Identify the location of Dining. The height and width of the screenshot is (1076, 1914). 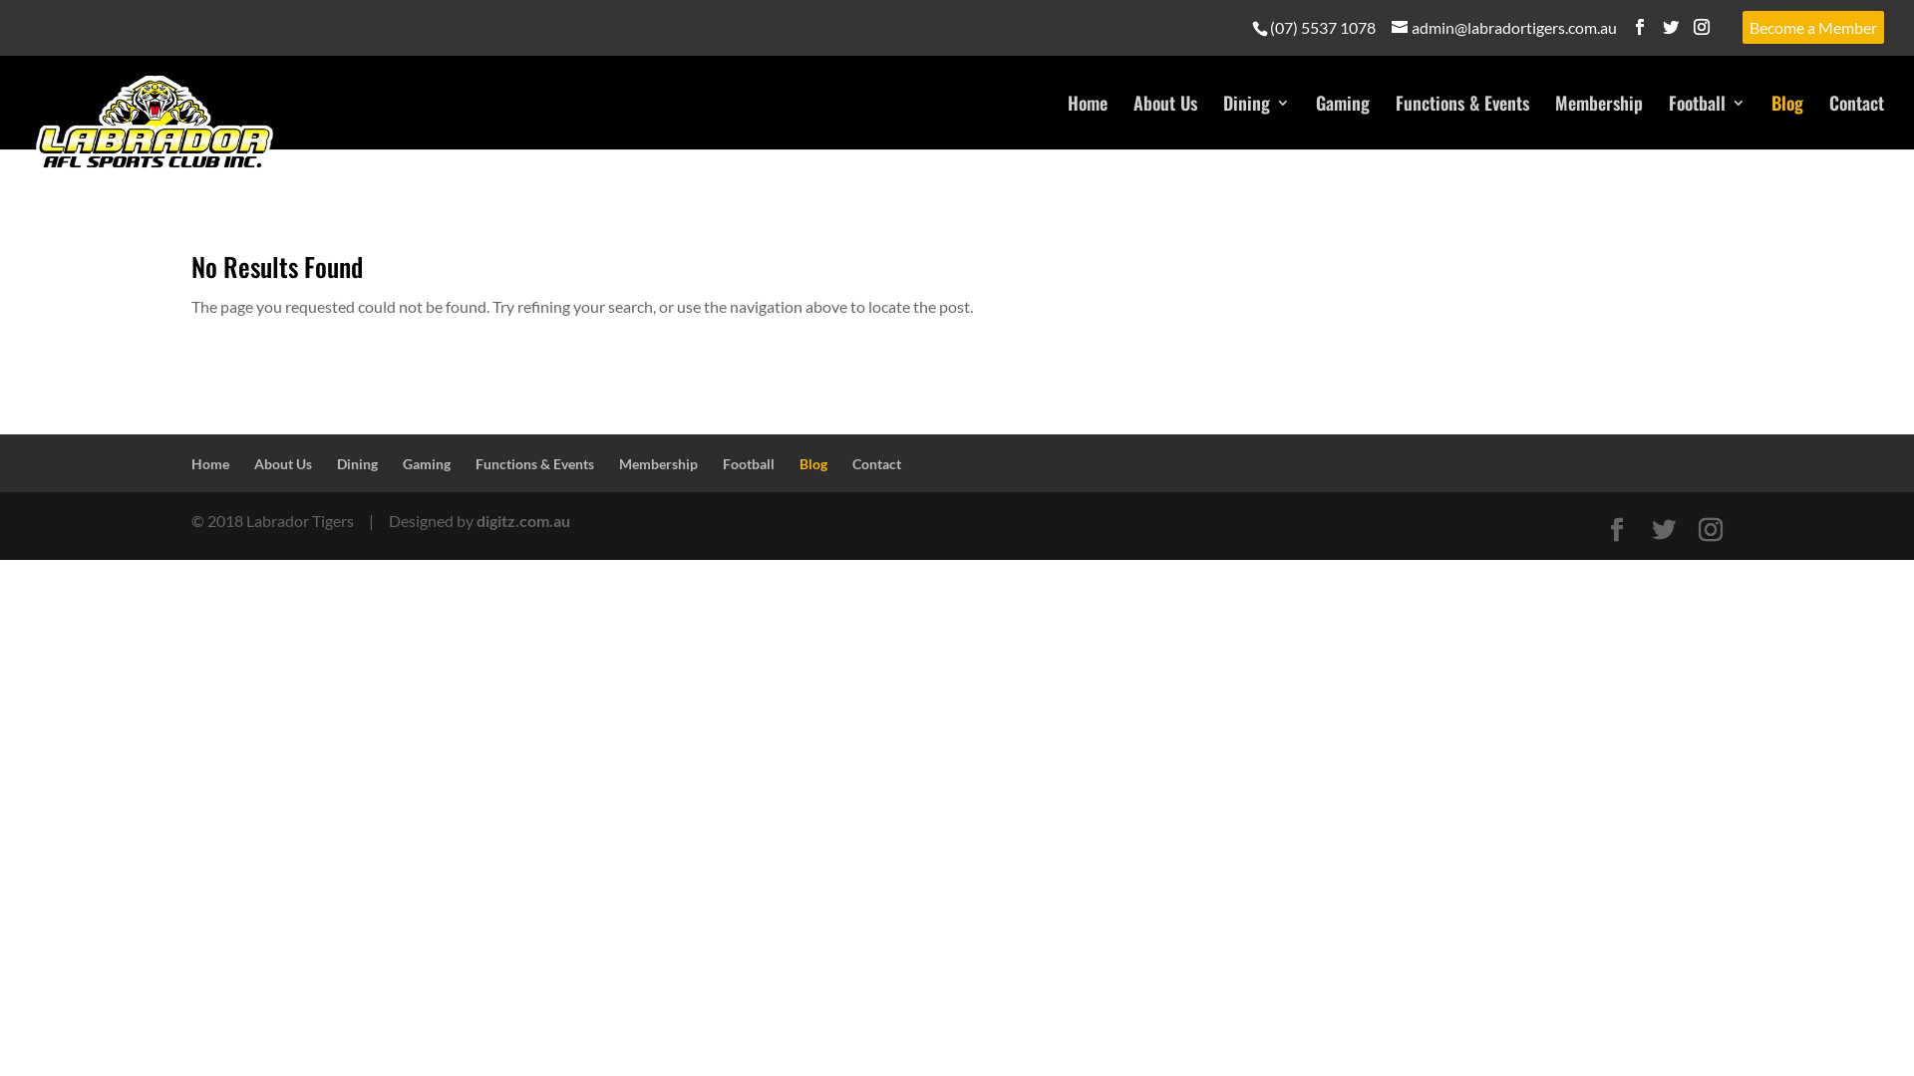
(1256, 123).